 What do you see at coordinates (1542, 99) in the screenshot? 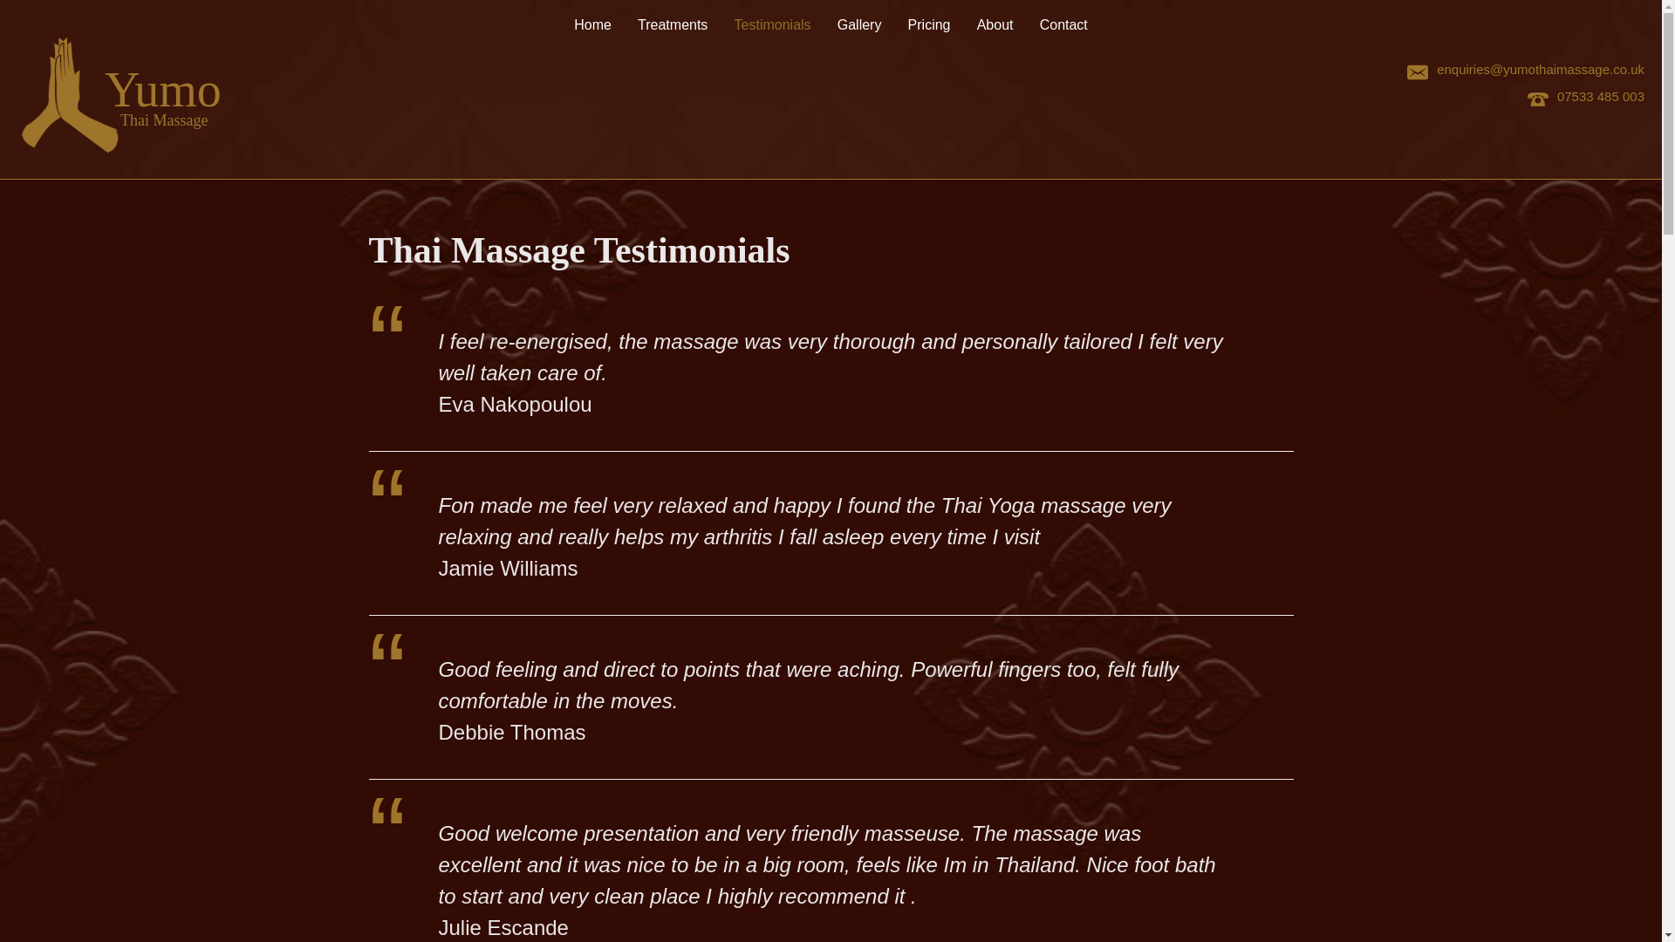
I see `Phone logo` at bounding box center [1542, 99].